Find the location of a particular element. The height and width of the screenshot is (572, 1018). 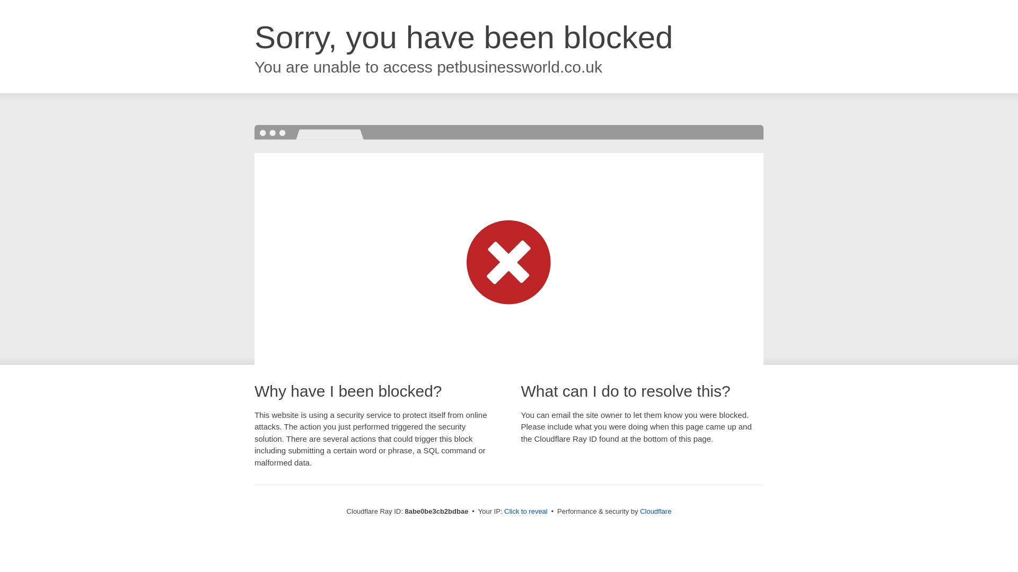

Cloudflare is located at coordinates (655, 511).